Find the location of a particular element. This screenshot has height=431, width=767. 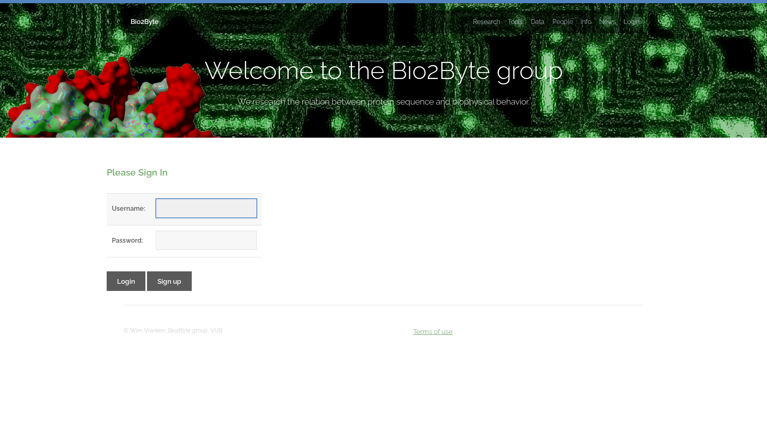

News is located at coordinates (608, 22).